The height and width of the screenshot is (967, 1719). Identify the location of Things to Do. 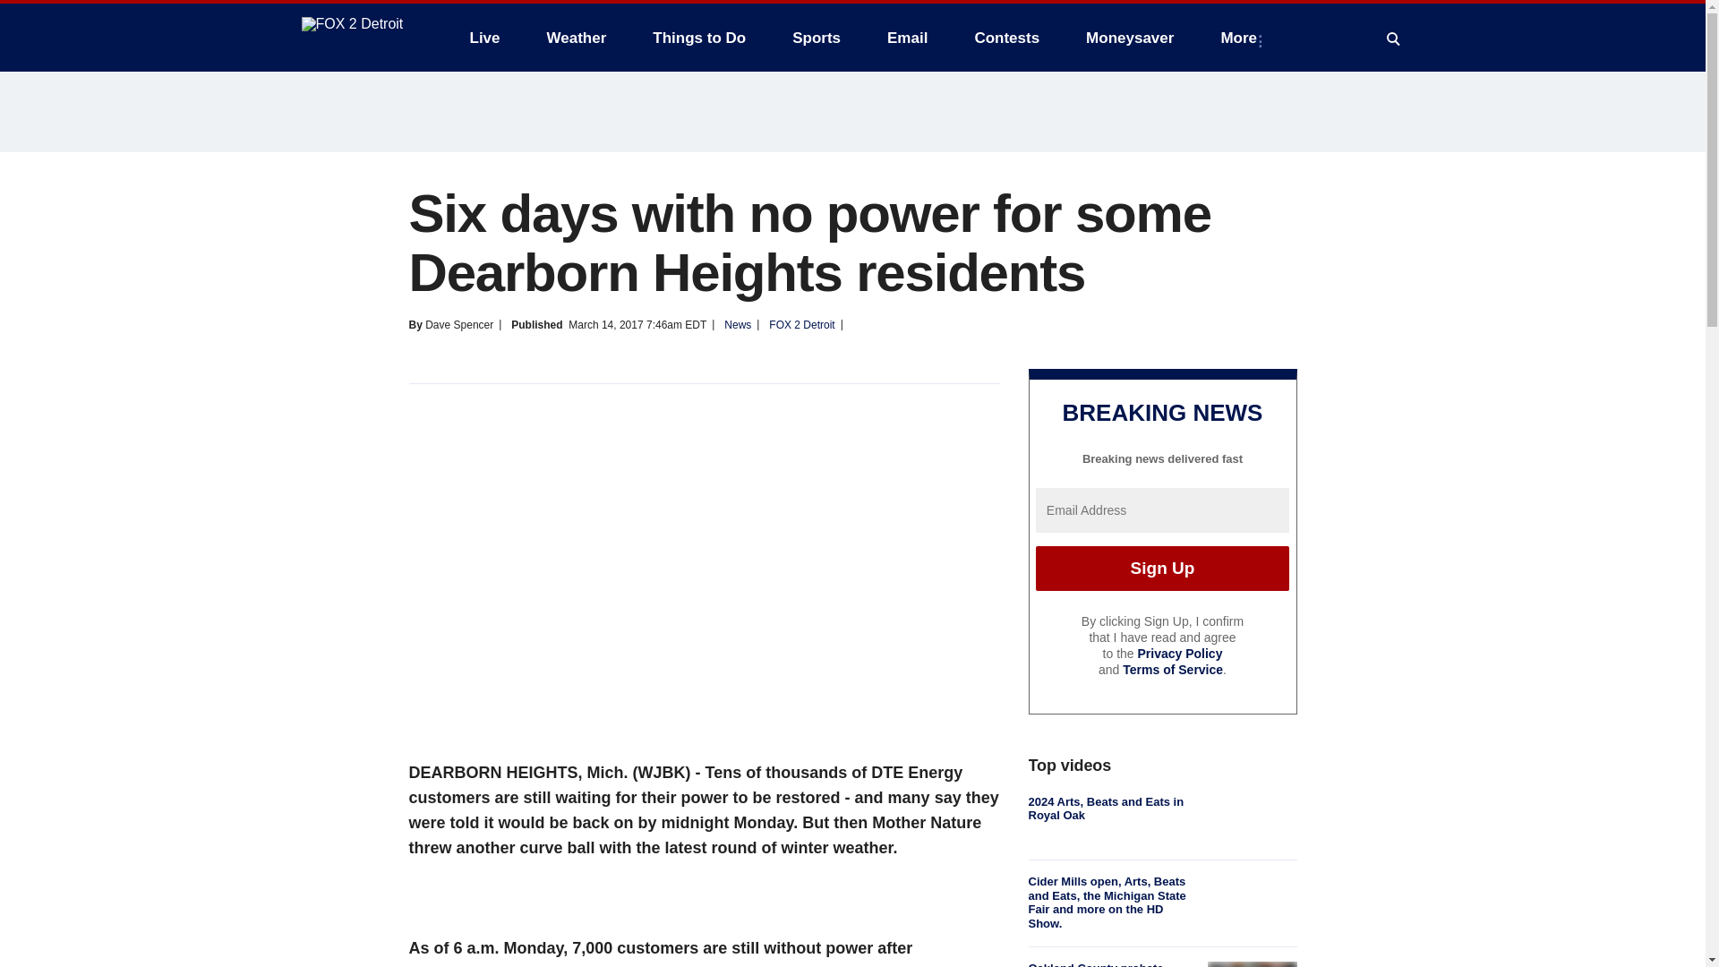
(698, 38).